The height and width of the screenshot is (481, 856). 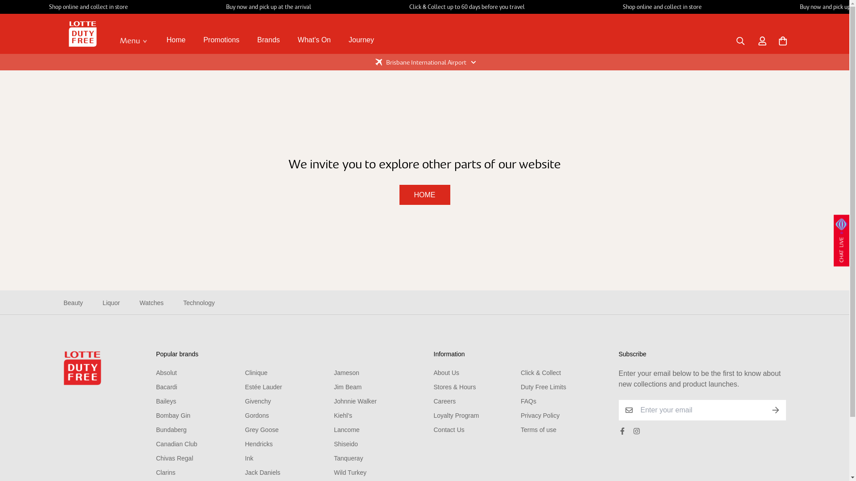 I want to click on Bundaberg, so click(x=171, y=430).